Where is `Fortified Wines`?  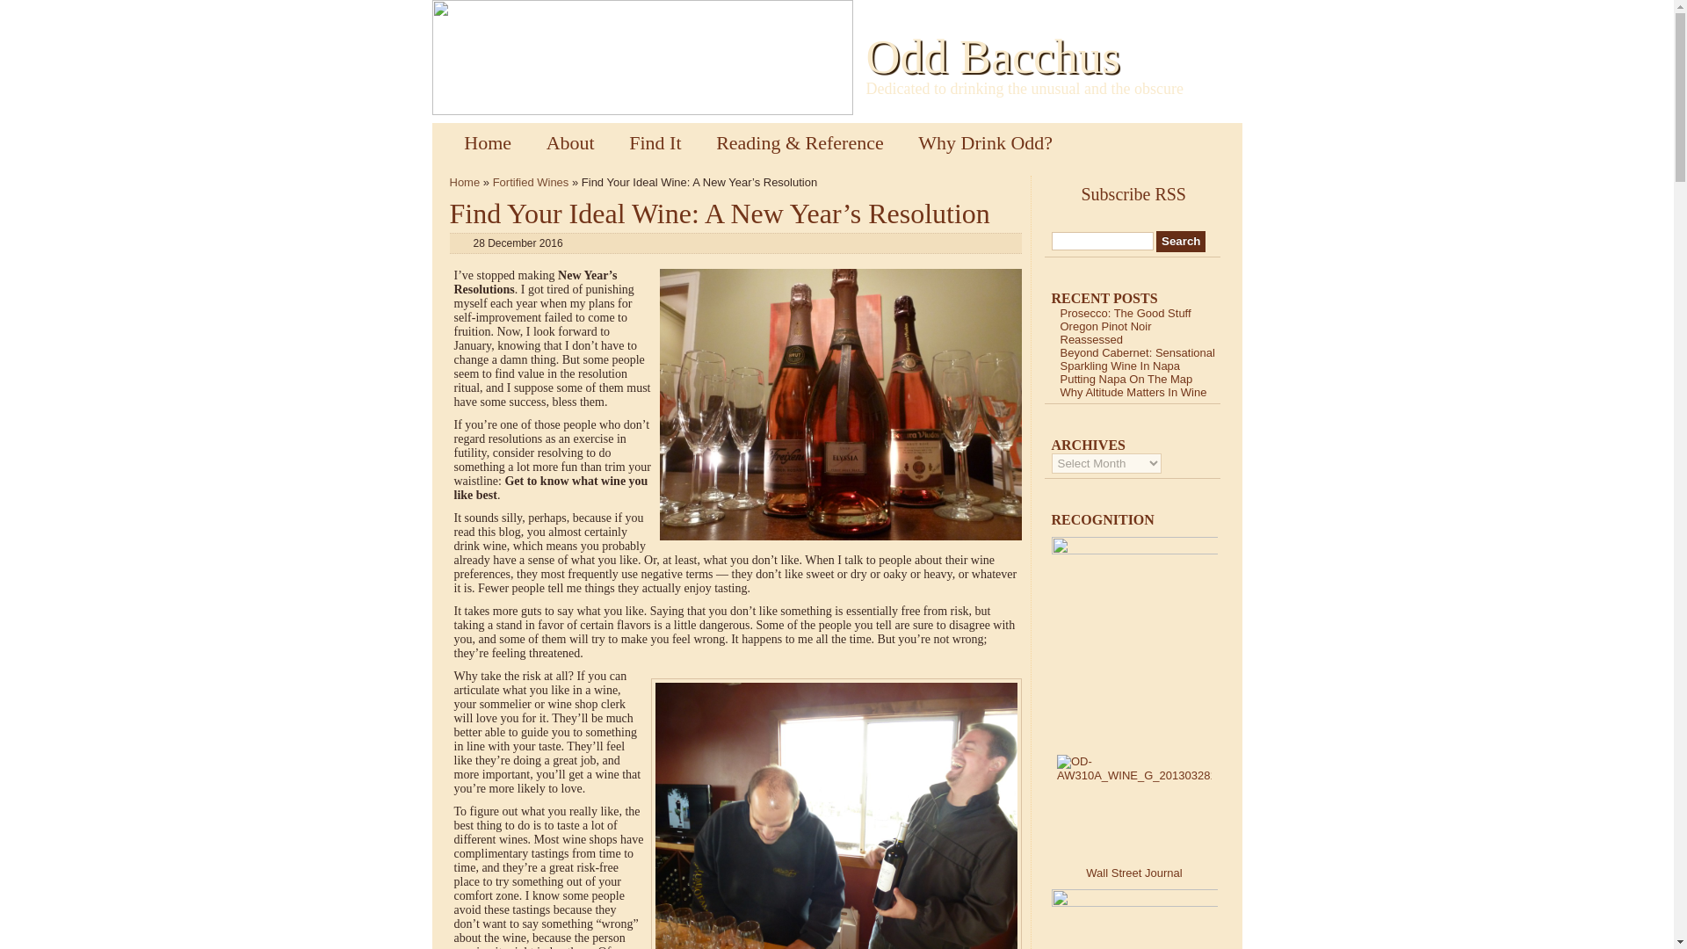 Fortified Wines is located at coordinates (531, 181).